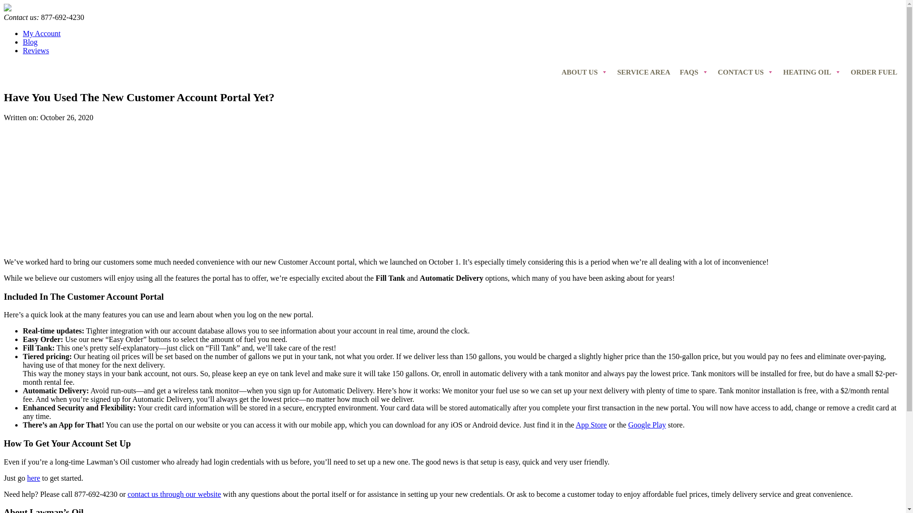 This screenshot has height=513, width=913. What do you see at coordinates (647, 425) in the screenshot?
I see `Google Play` at bounding box center [647, 425].